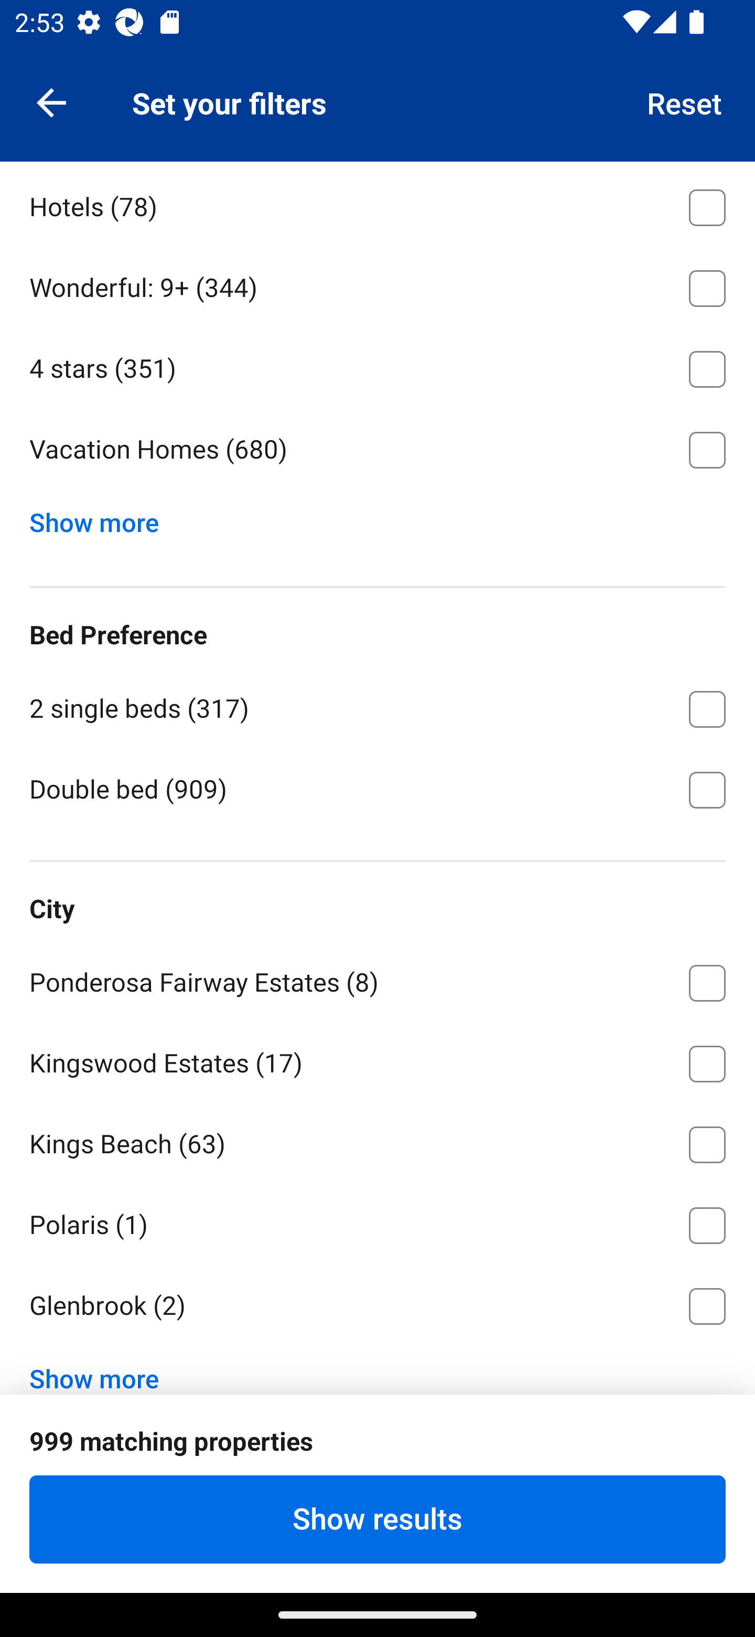 The width and height of the screenshot is (755, 1637). What do you see at coordinates (377, 1141) in the screenshot?
I see `Kings Beach ⁦(63)` at bounding box center [377, 1141].